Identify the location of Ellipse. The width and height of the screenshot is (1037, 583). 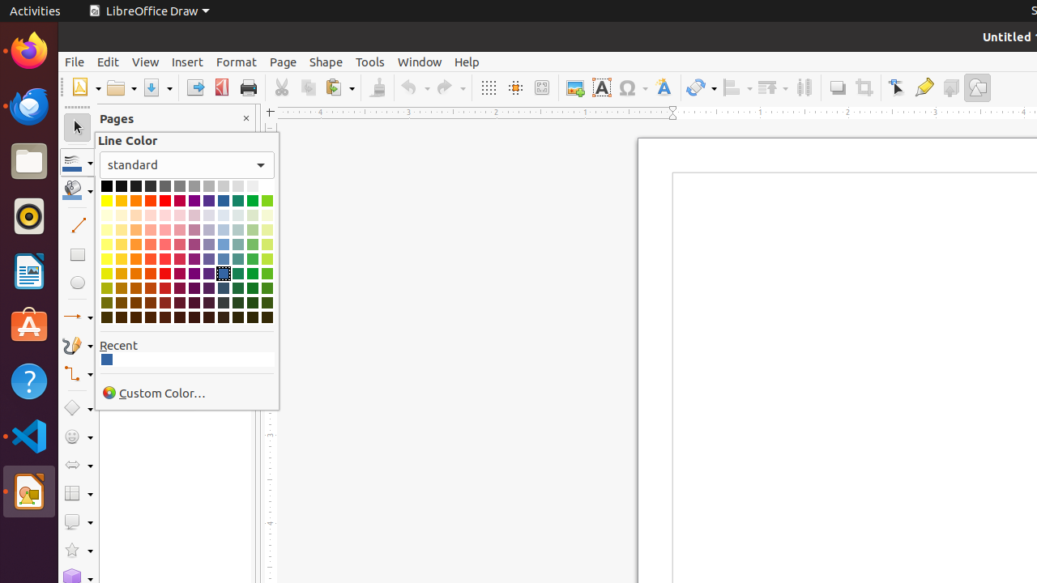
(78, 282).